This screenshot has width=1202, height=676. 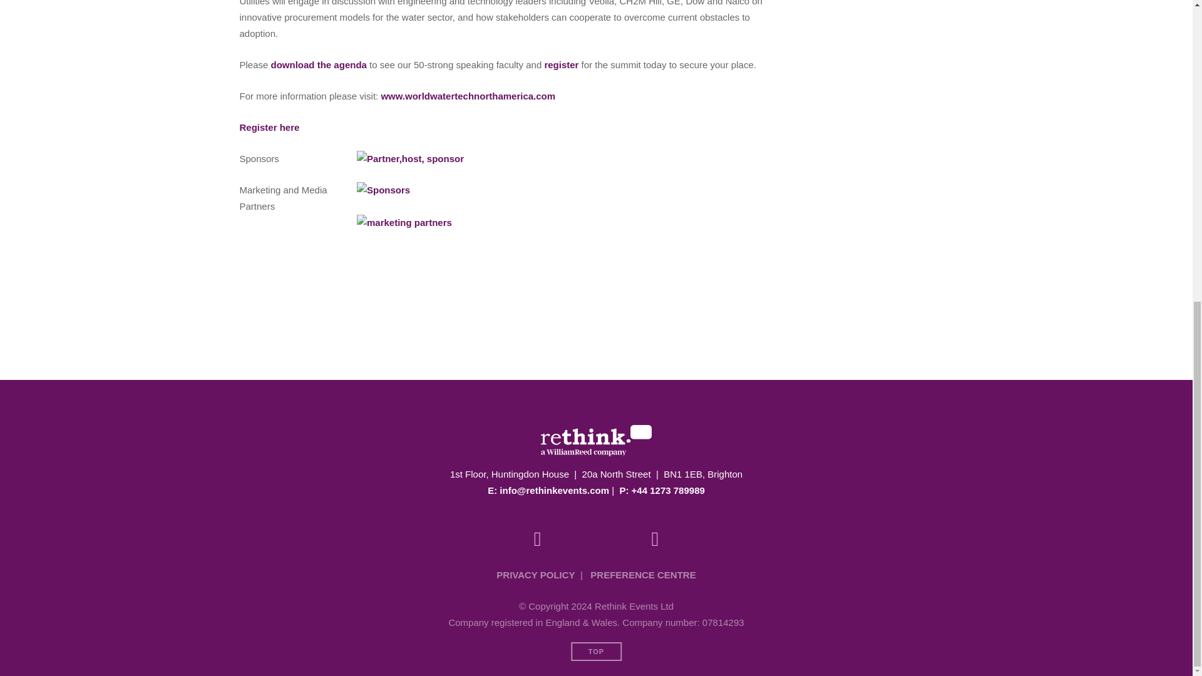 What do you see at coordinates (468, 96) in the screenshot?
I see `www.worldwatertechnorthamerica.com` at bounding box center [468, 96].